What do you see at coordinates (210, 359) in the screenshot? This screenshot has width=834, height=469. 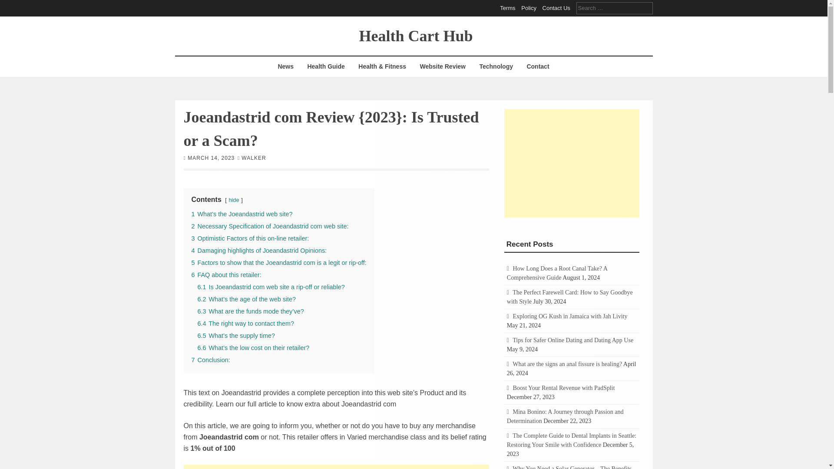 I see `7 Conclusion:` at bounding box center [210, 359].